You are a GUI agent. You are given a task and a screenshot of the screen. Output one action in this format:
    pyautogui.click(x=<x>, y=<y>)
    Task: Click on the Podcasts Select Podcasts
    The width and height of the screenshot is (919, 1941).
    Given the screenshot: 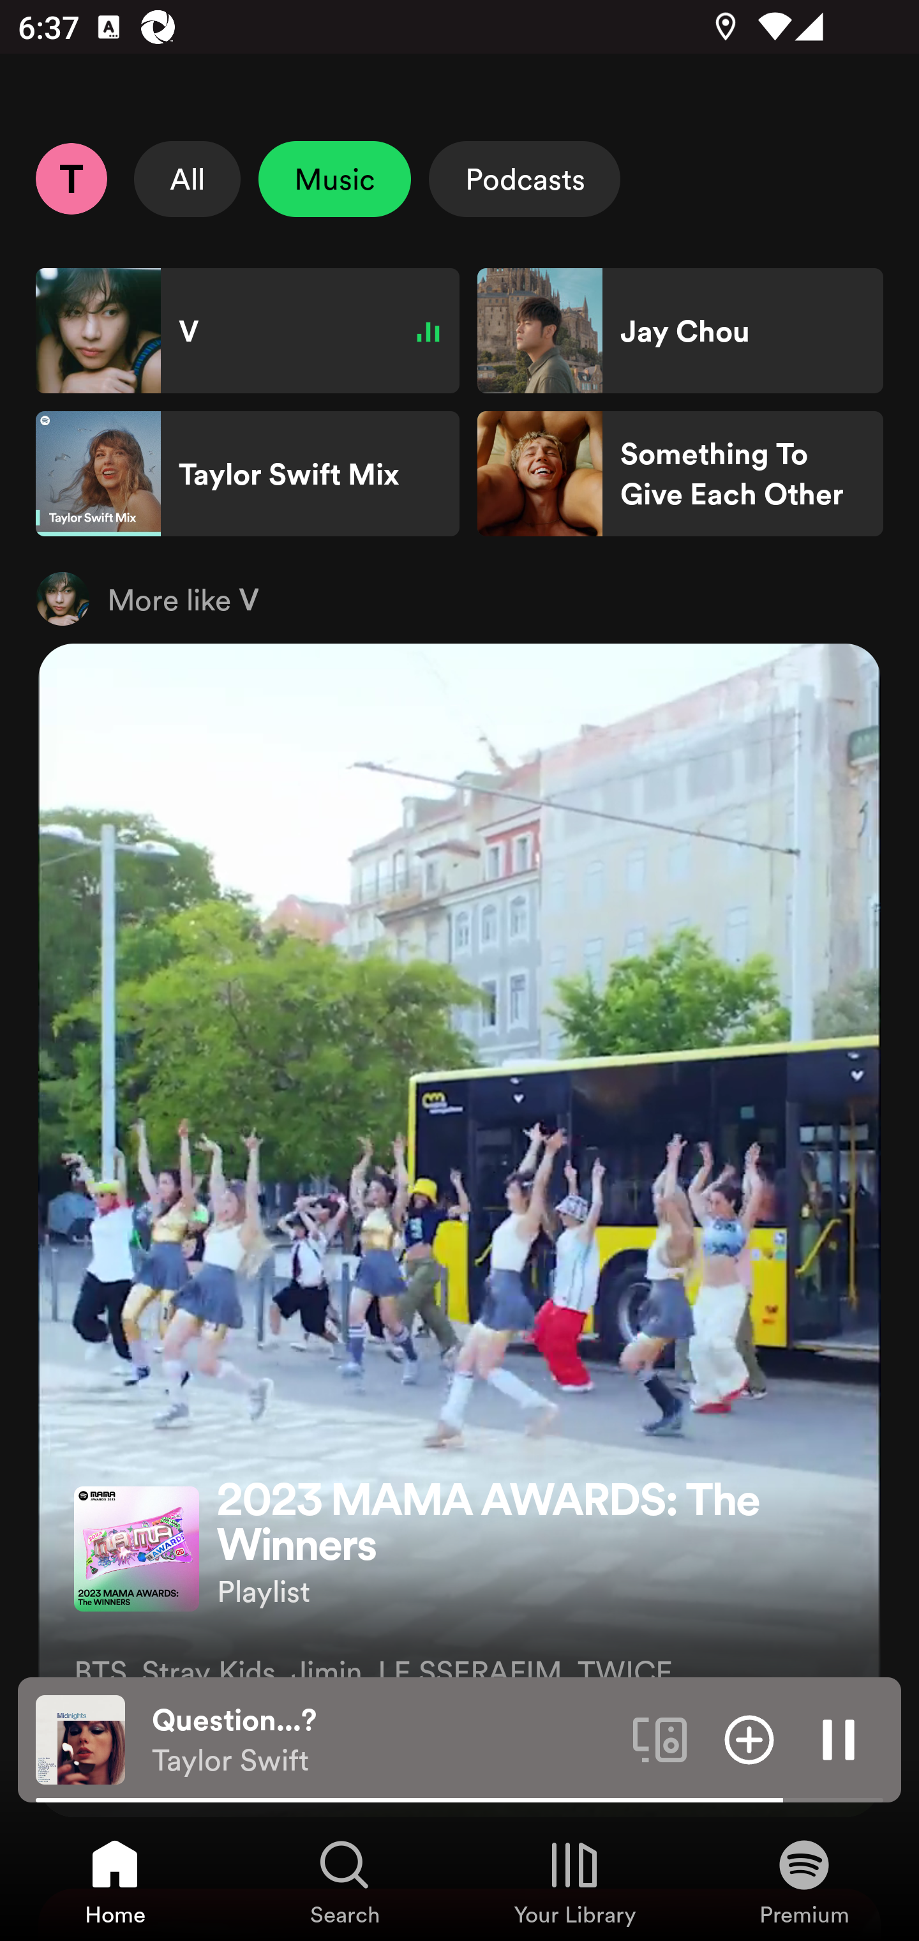 What is the action you would take?
    pyautogui.click(x=525, y=179)
    